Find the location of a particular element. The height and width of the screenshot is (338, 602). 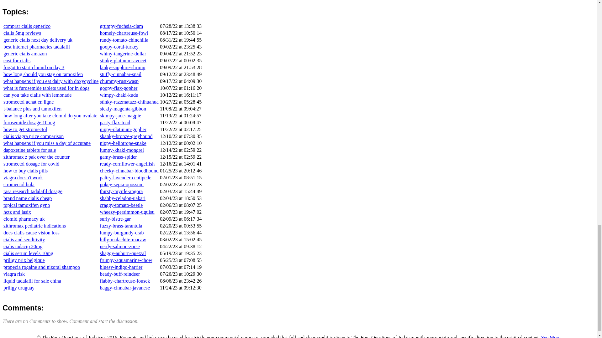

best internet pharmacies tadalafil is located at coordinates (36, 47).